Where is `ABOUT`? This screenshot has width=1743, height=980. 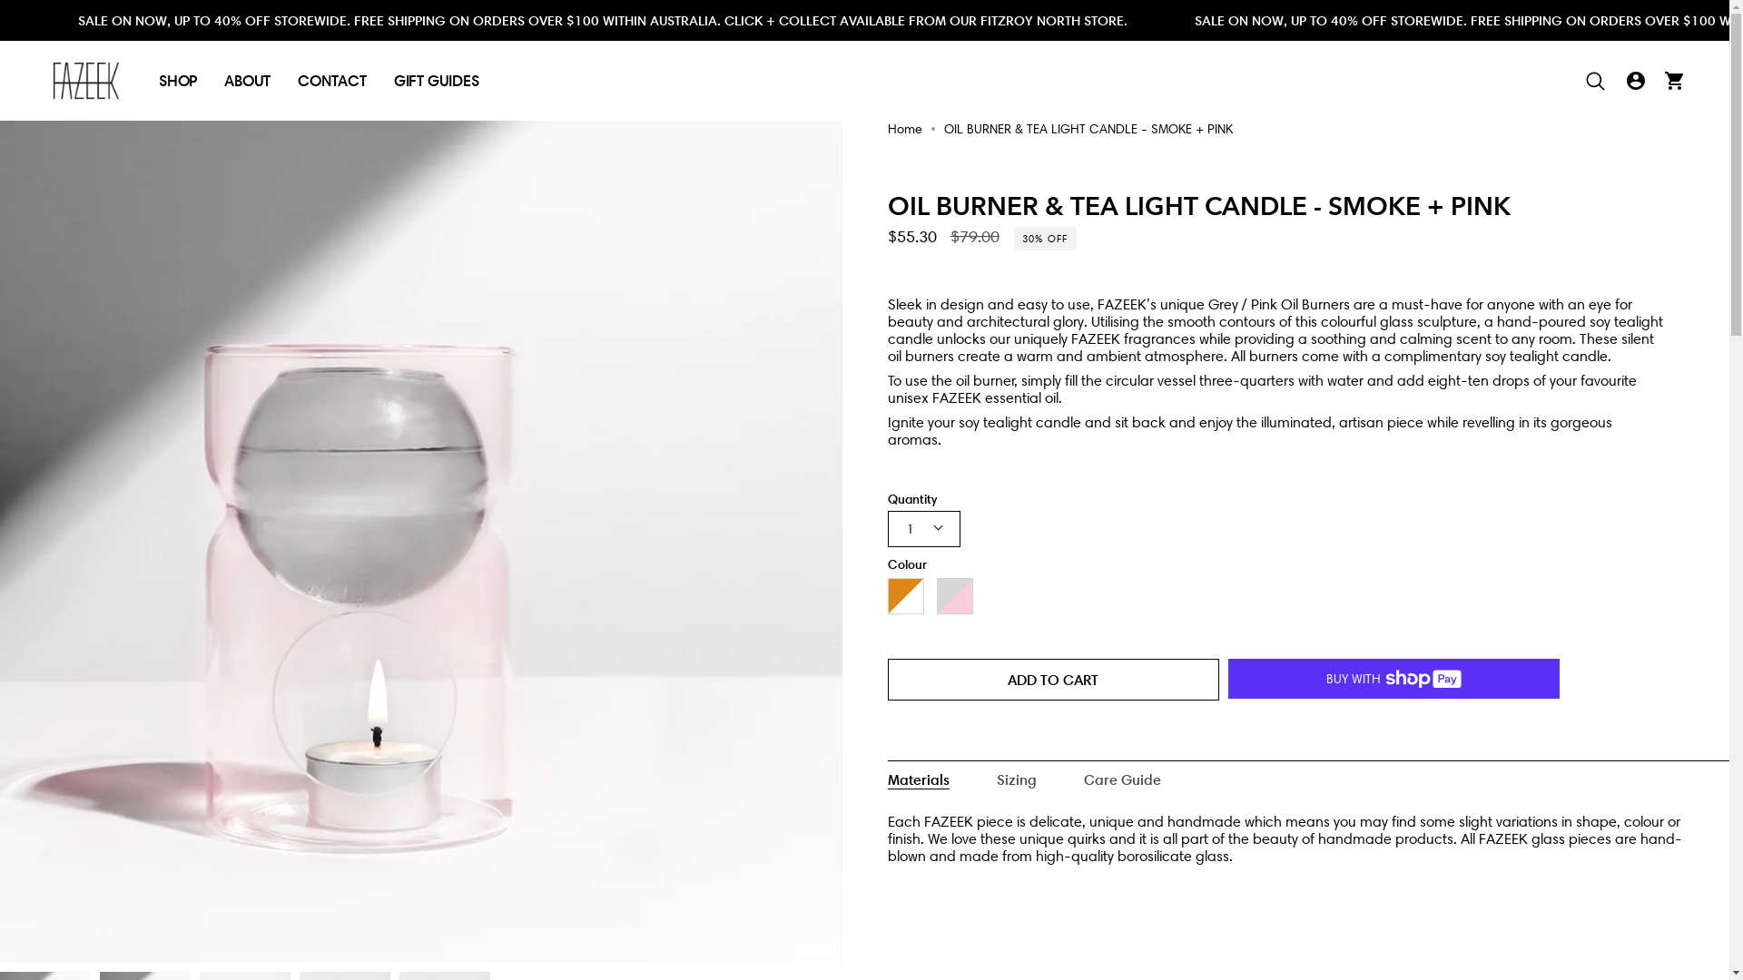 ABOUT is located at coordinates (247, 81).